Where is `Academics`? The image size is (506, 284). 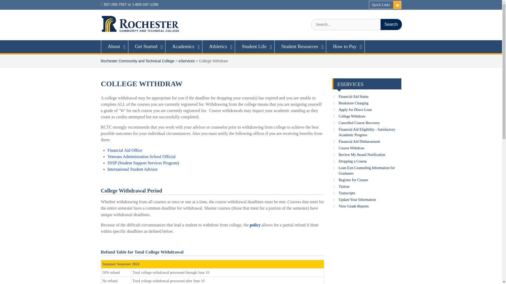
Academics is located at coordinates (184, 46).